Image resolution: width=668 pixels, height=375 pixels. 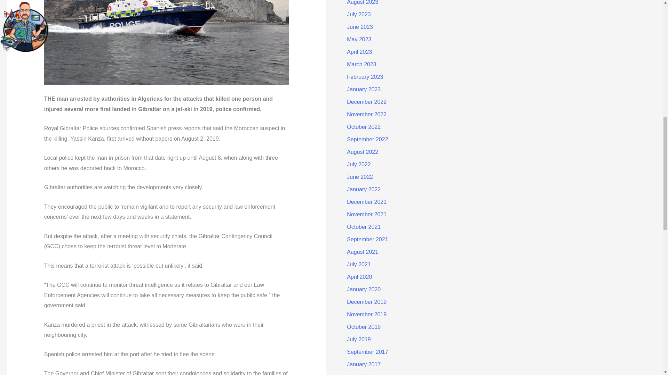 I want to click on March 2023, so click(x=361, y=65).